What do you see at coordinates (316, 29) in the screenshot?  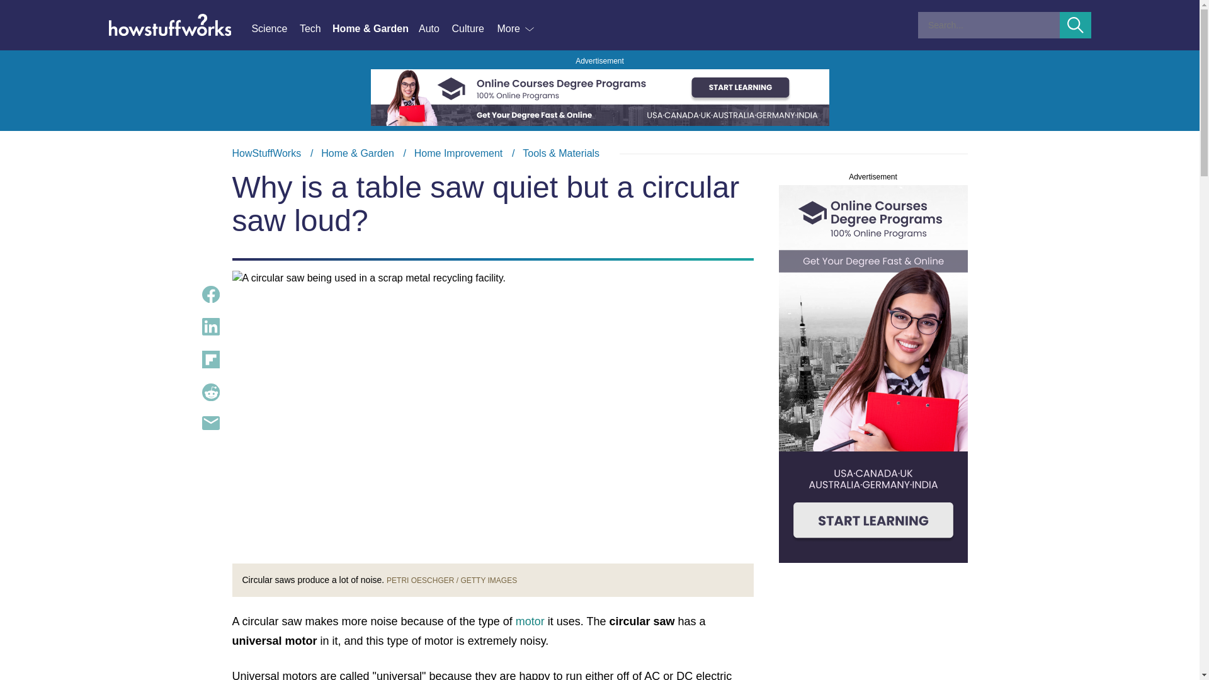 I see `Tech` at bounding box center [316, 29].